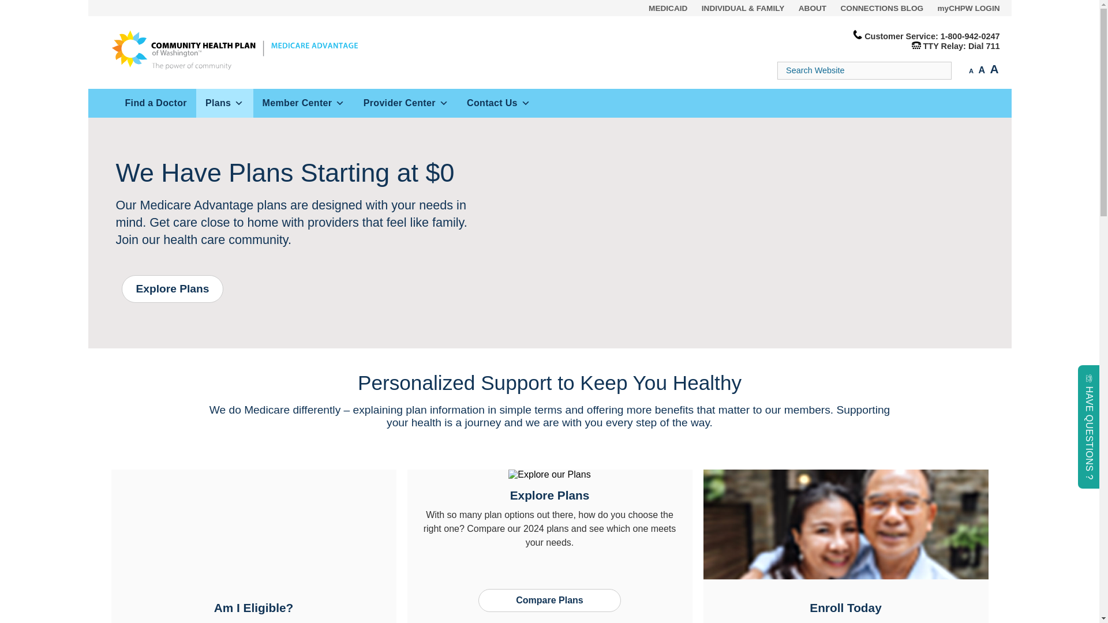 The height and width of the screenshot is (623, 1108). Describe the element at coordinates (23, 8) in the screenshot. I see `search` at that location.